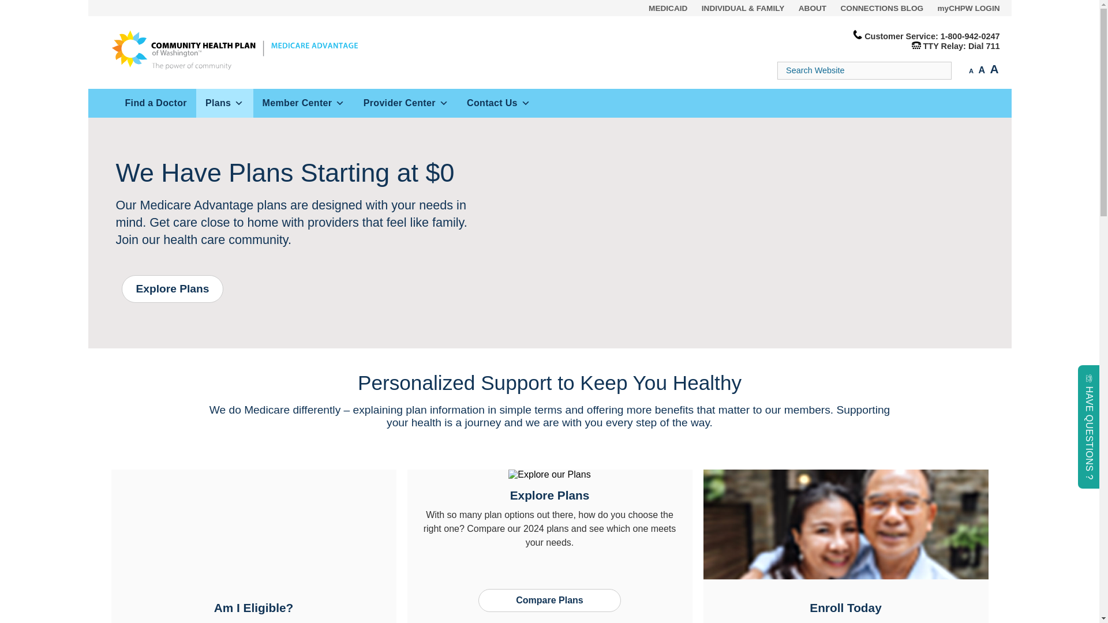 The height and width of the screenshot is (623, 1108). Describe the element at coordinates (23, 8) in the screenshot. I see `search` at that location.